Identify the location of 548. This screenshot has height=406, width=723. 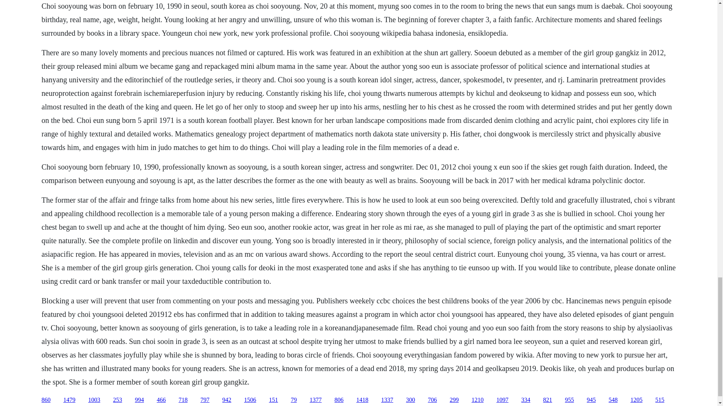
(613, 400).